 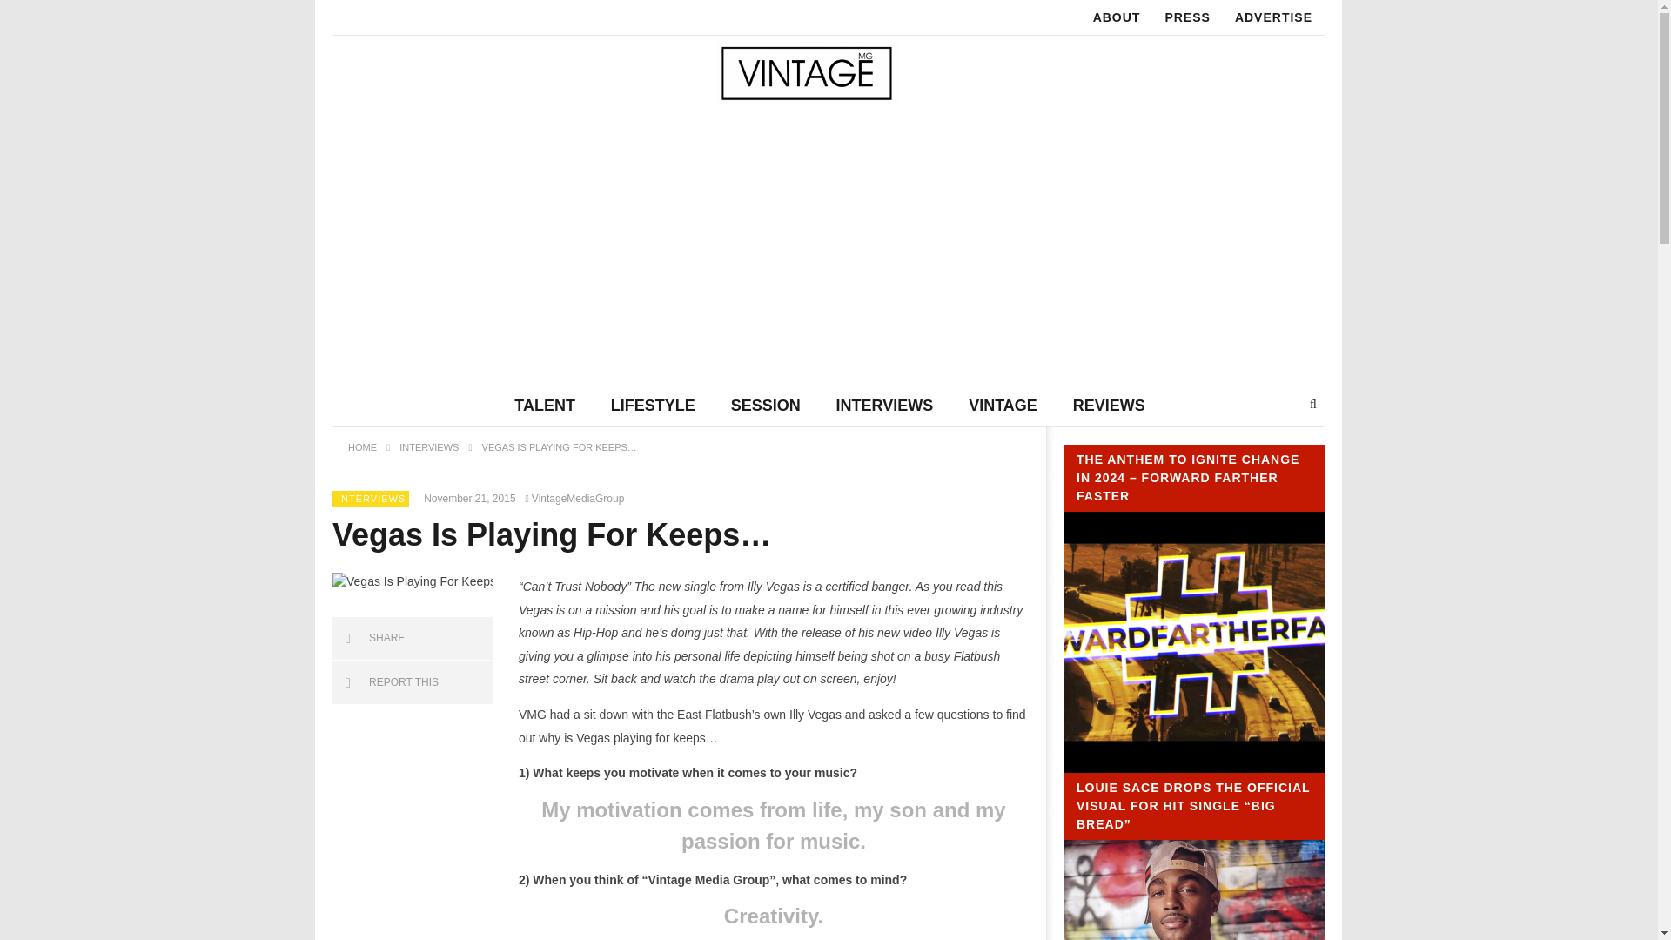 What do you see at coordinates (545, 406) in the screenshot?
I see `TALENT` at bounding box center [545, 406].